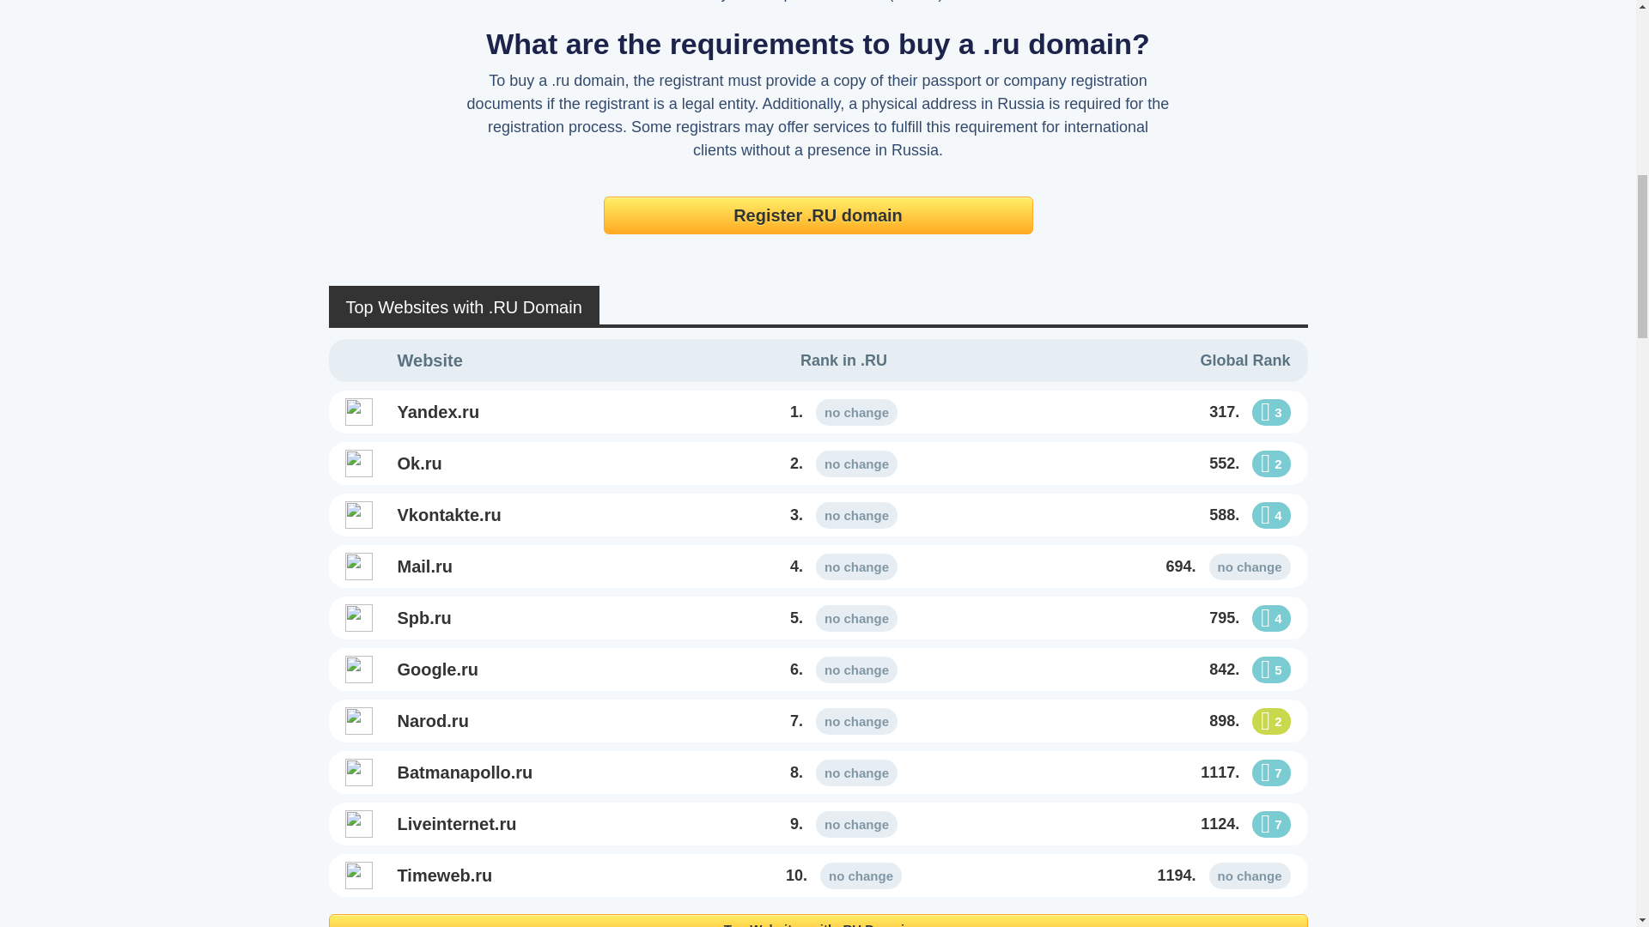 This screenshot has height=927, width=1649. Describe the element at coordinates (1141, 412) in the screenshot. I see `yandex.ru ranks number 317. Globally` at that location.